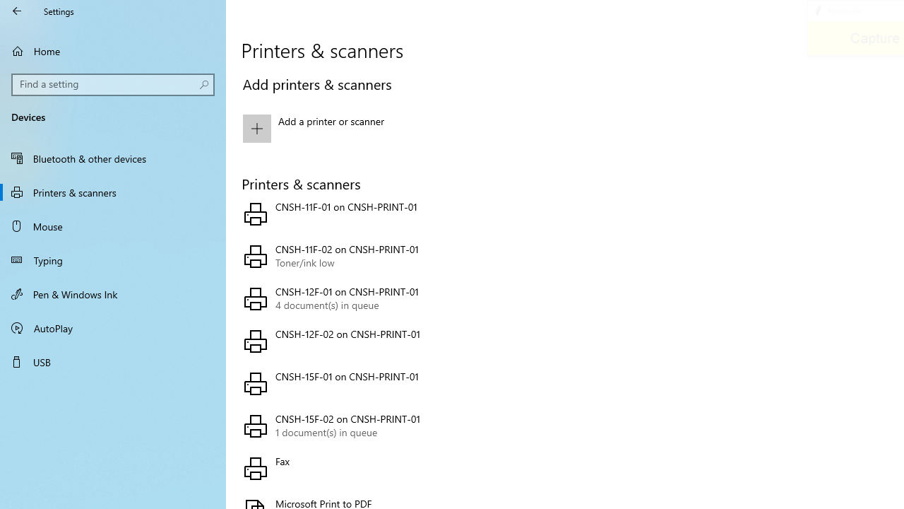 The width and height of the screenshot is (904, 509). I want to click on Mouse, so click(113, 226).